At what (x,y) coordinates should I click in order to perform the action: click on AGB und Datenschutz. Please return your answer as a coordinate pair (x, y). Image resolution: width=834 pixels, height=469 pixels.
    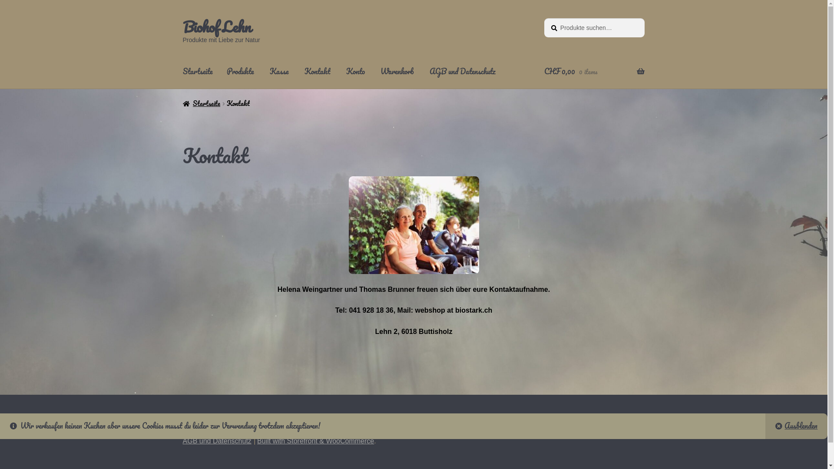
    Looking at the image, I should click on (462, 72).